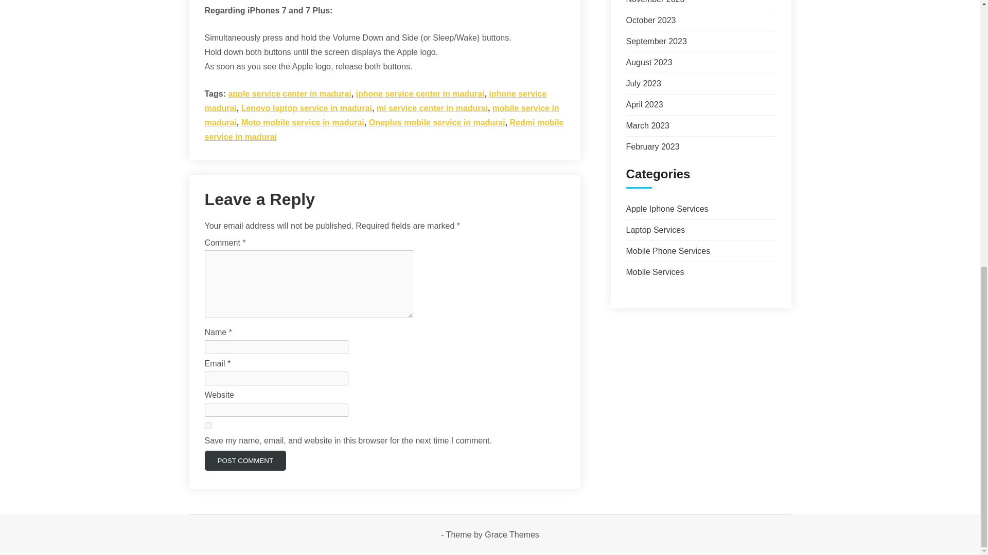  Describe the element at coordinates (382, 115) in the screenshot. I see `mobile service in madurai` at that location.